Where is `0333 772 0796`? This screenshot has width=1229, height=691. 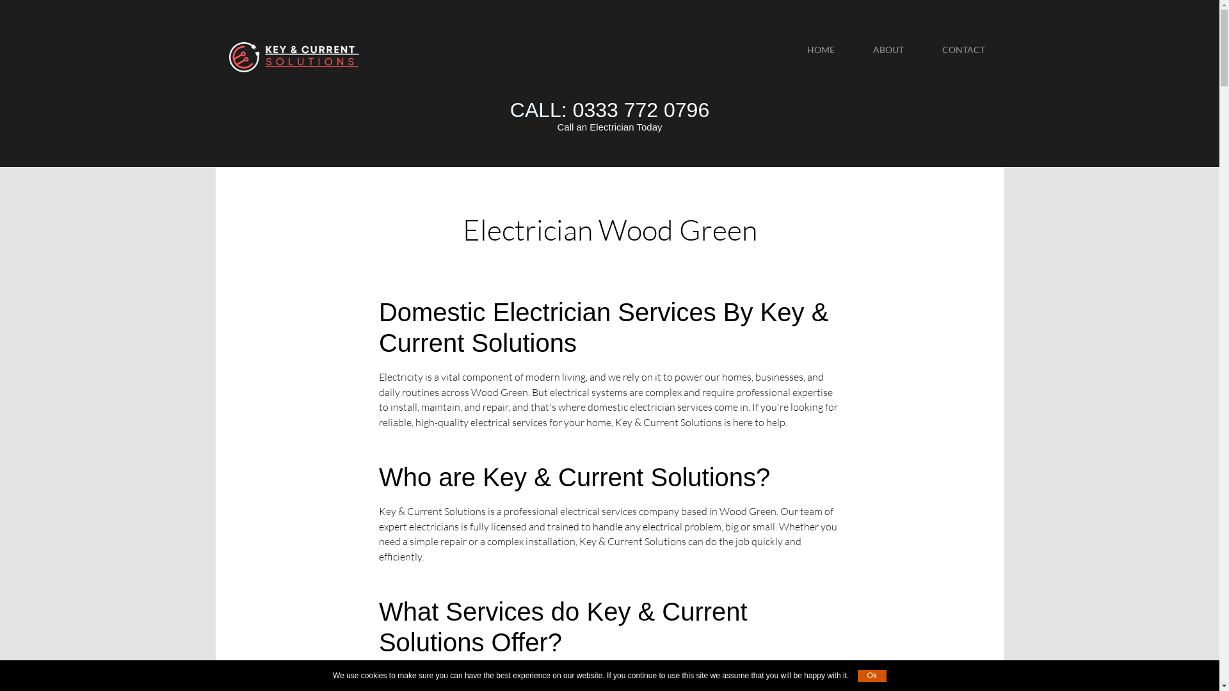 0333 772 0796 is located at coordinates (641, 110).